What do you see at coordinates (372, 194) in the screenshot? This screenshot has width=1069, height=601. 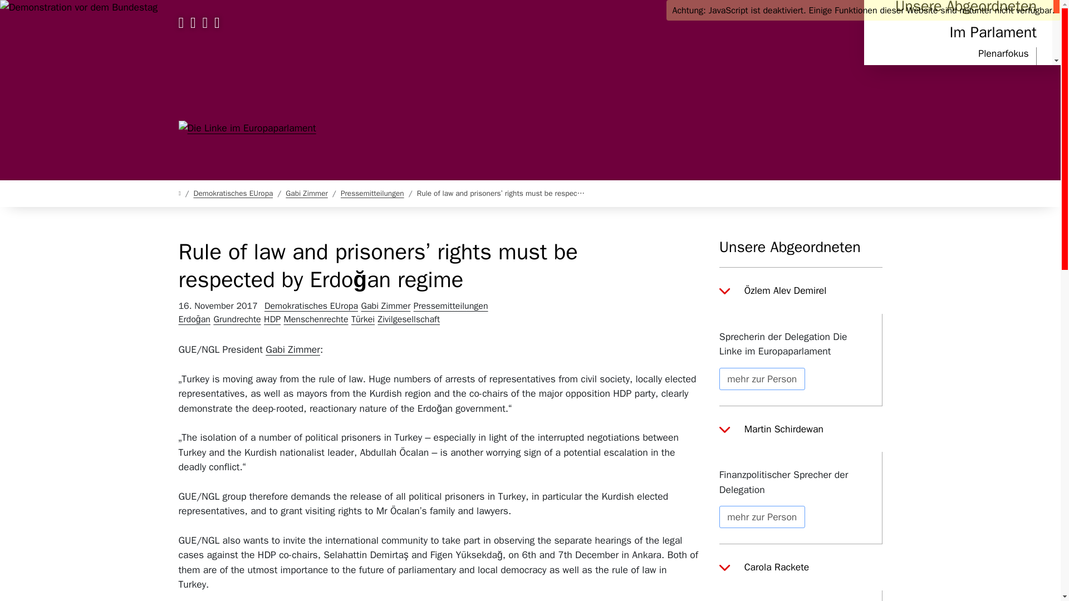 I see `Pressemitteilungen` at bounding box center [372, 194].